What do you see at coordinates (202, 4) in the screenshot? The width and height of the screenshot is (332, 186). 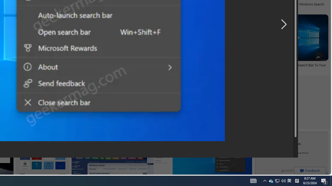 I see `How to install Bing with ChatGPT as an app on Windows 11` at bounding box center [202, 4].